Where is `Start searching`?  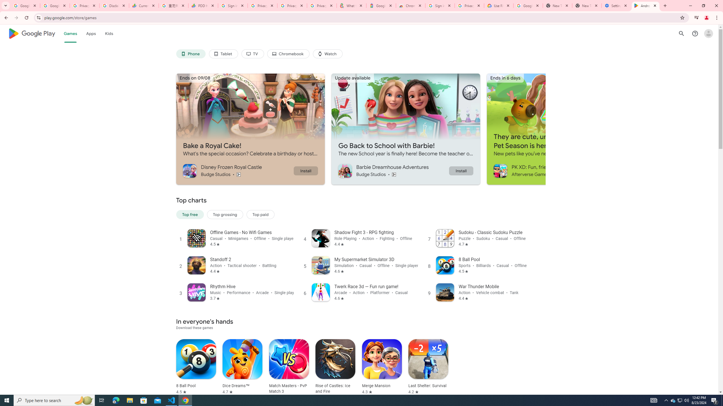
Start searching is located at coordinates (333, 155).